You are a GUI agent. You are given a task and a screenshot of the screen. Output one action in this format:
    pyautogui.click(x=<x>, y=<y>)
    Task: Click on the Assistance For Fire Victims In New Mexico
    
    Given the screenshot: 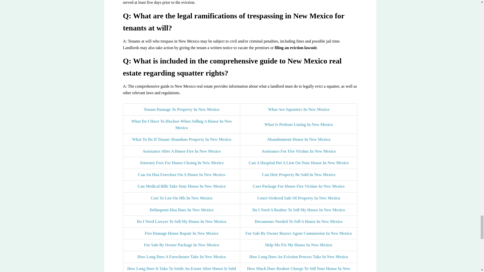 What is the action you would take?
    pyautogui.click(x=299, y=151)
    